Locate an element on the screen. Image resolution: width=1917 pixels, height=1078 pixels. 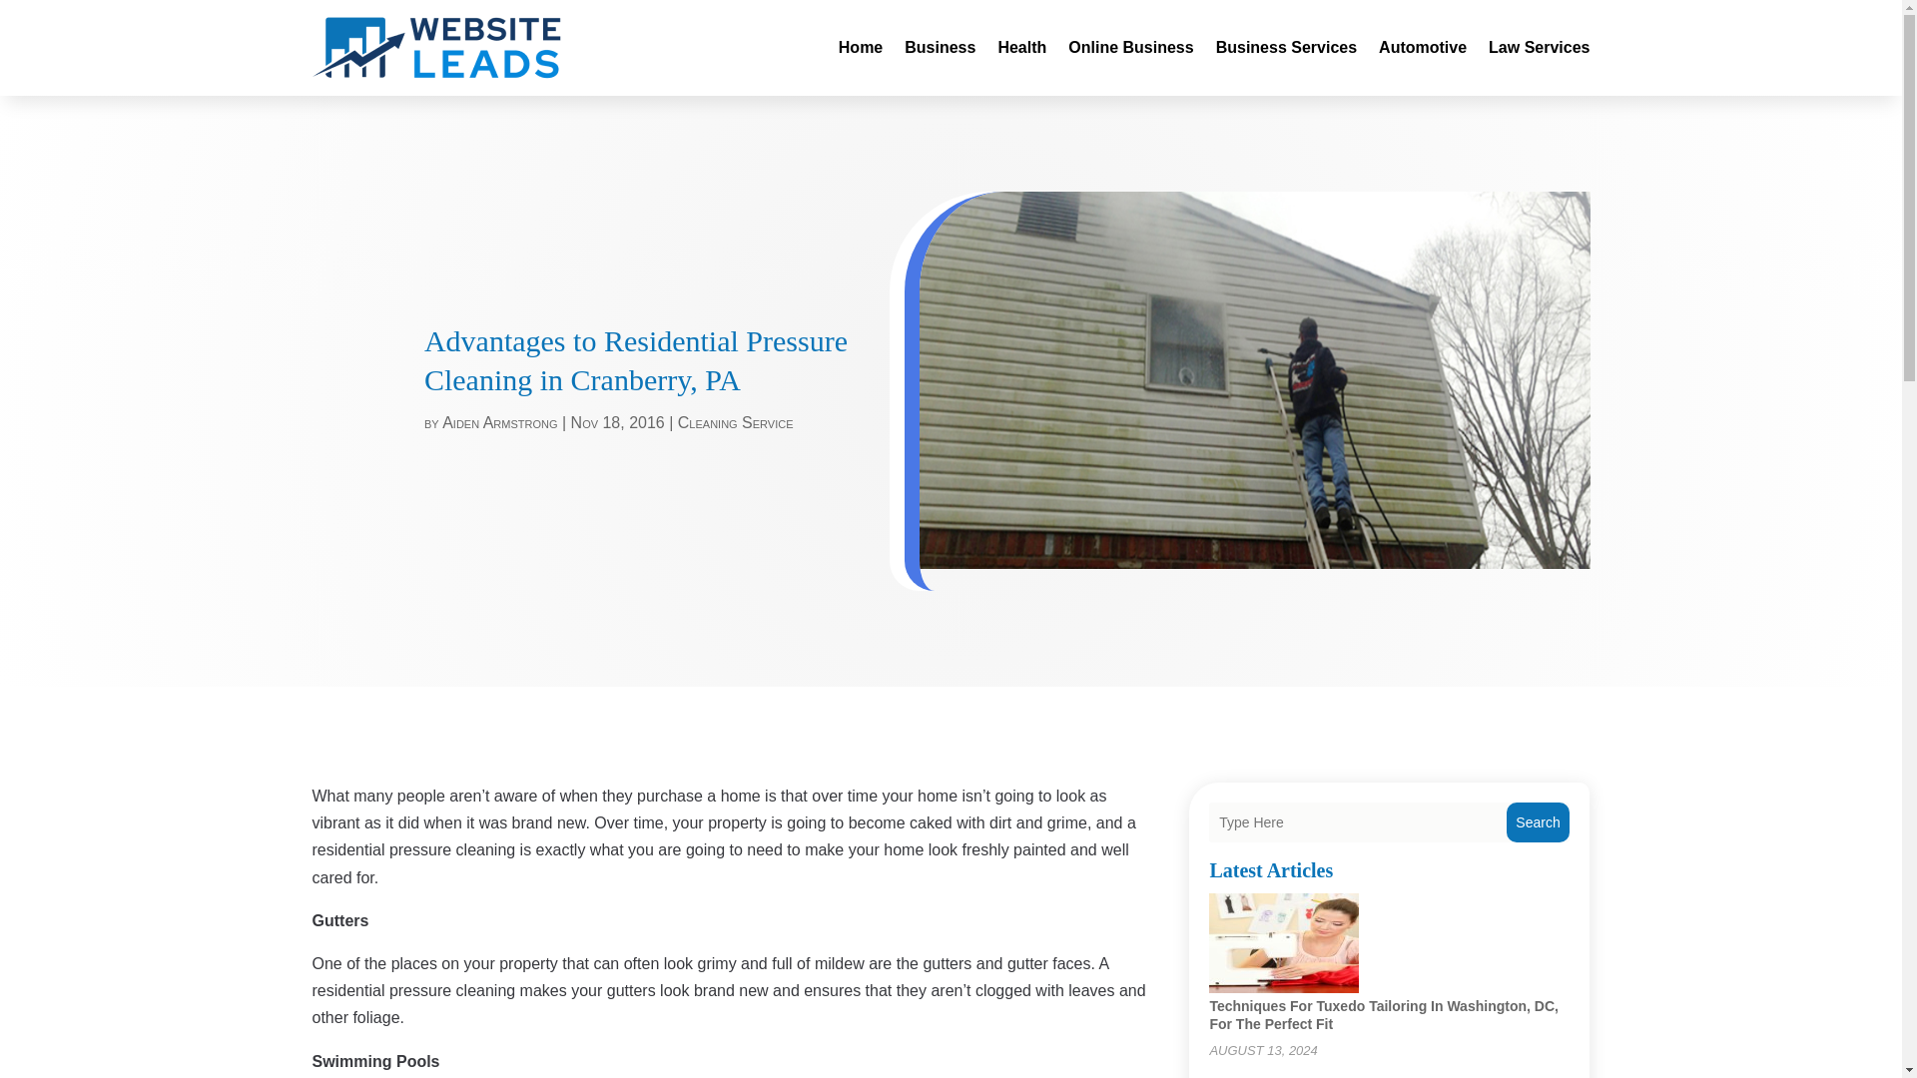
Search is located at coordinates (1538, 821).